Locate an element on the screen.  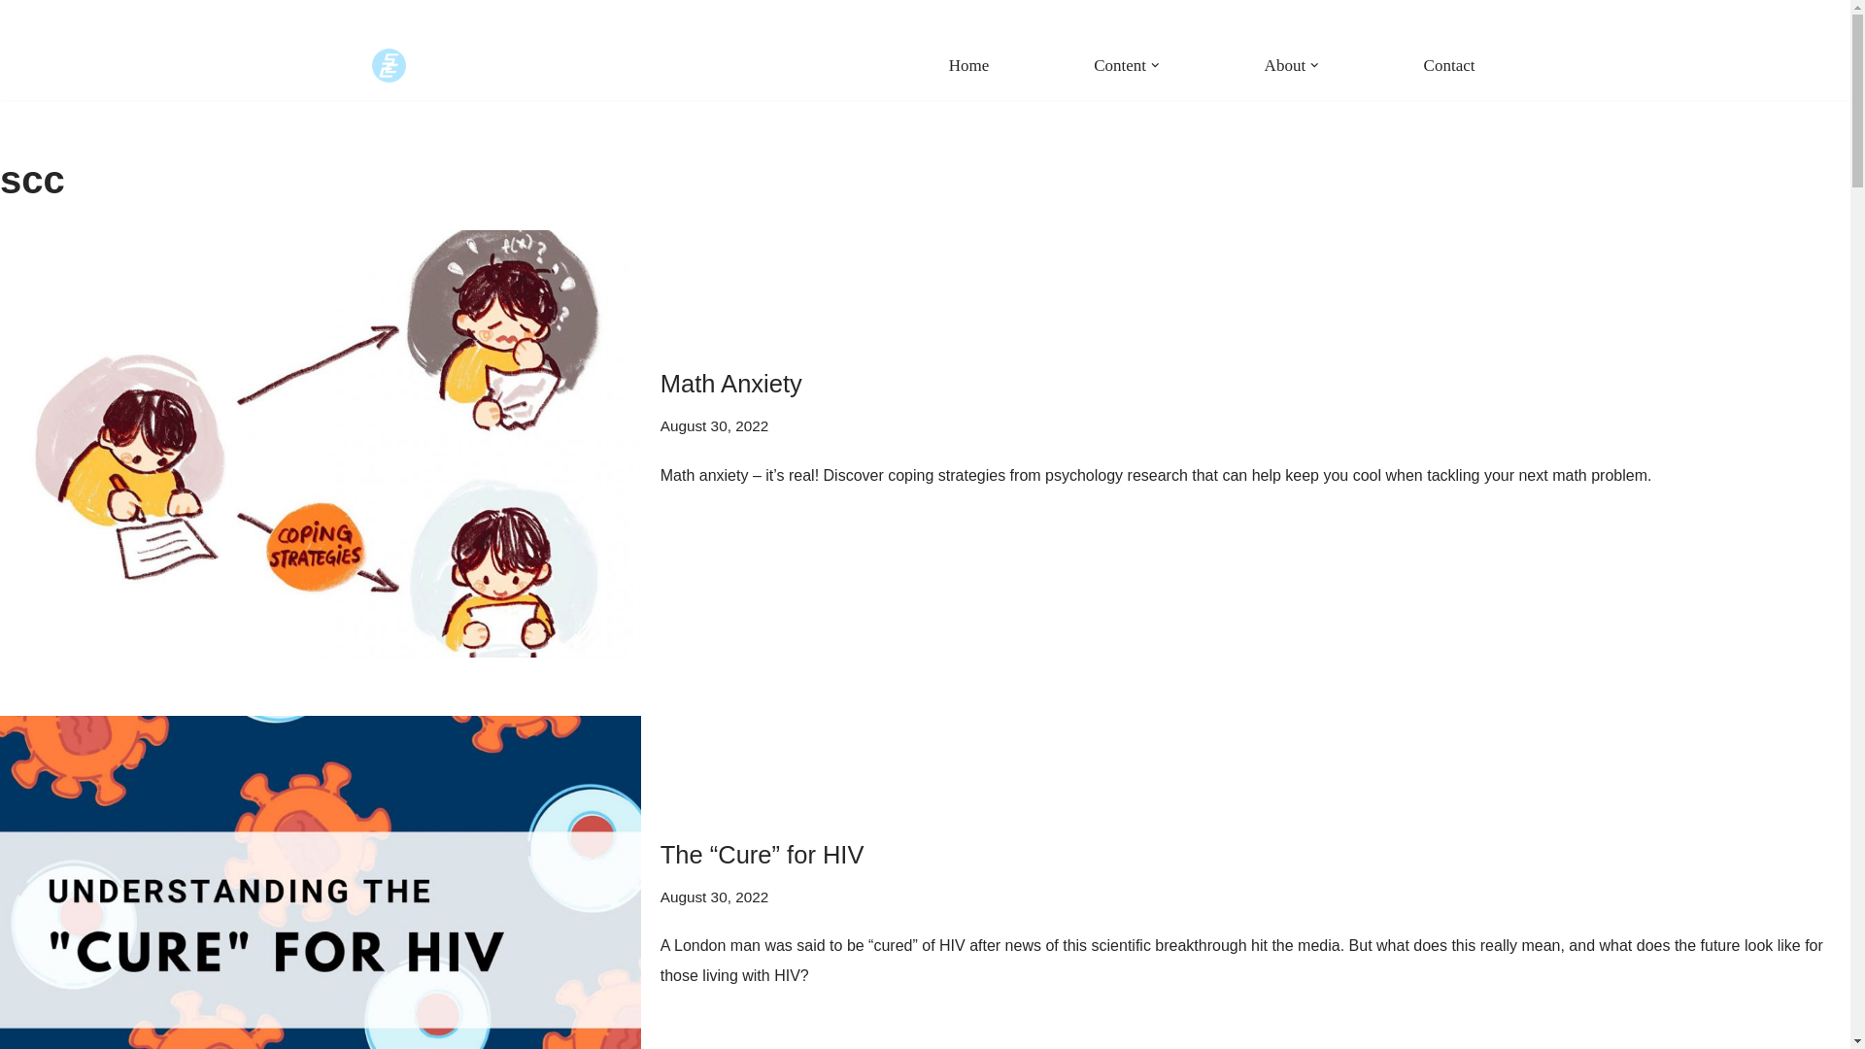
Math Anxiety is located at coordinates (730, 384).